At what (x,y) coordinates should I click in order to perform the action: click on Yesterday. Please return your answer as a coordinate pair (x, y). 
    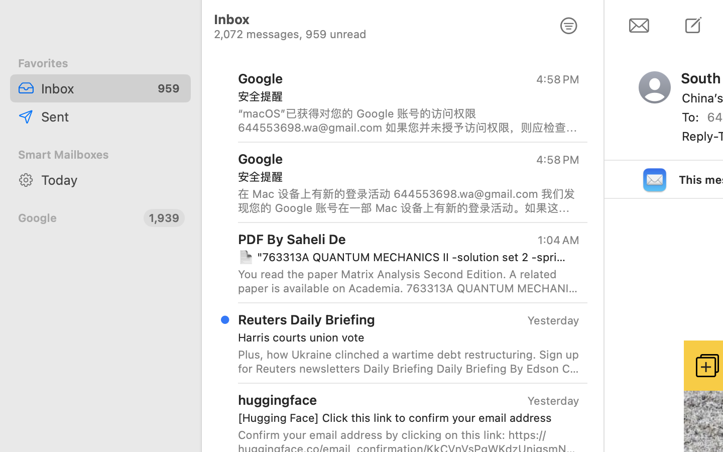
    Looking at the image, I should click on (553, 320).